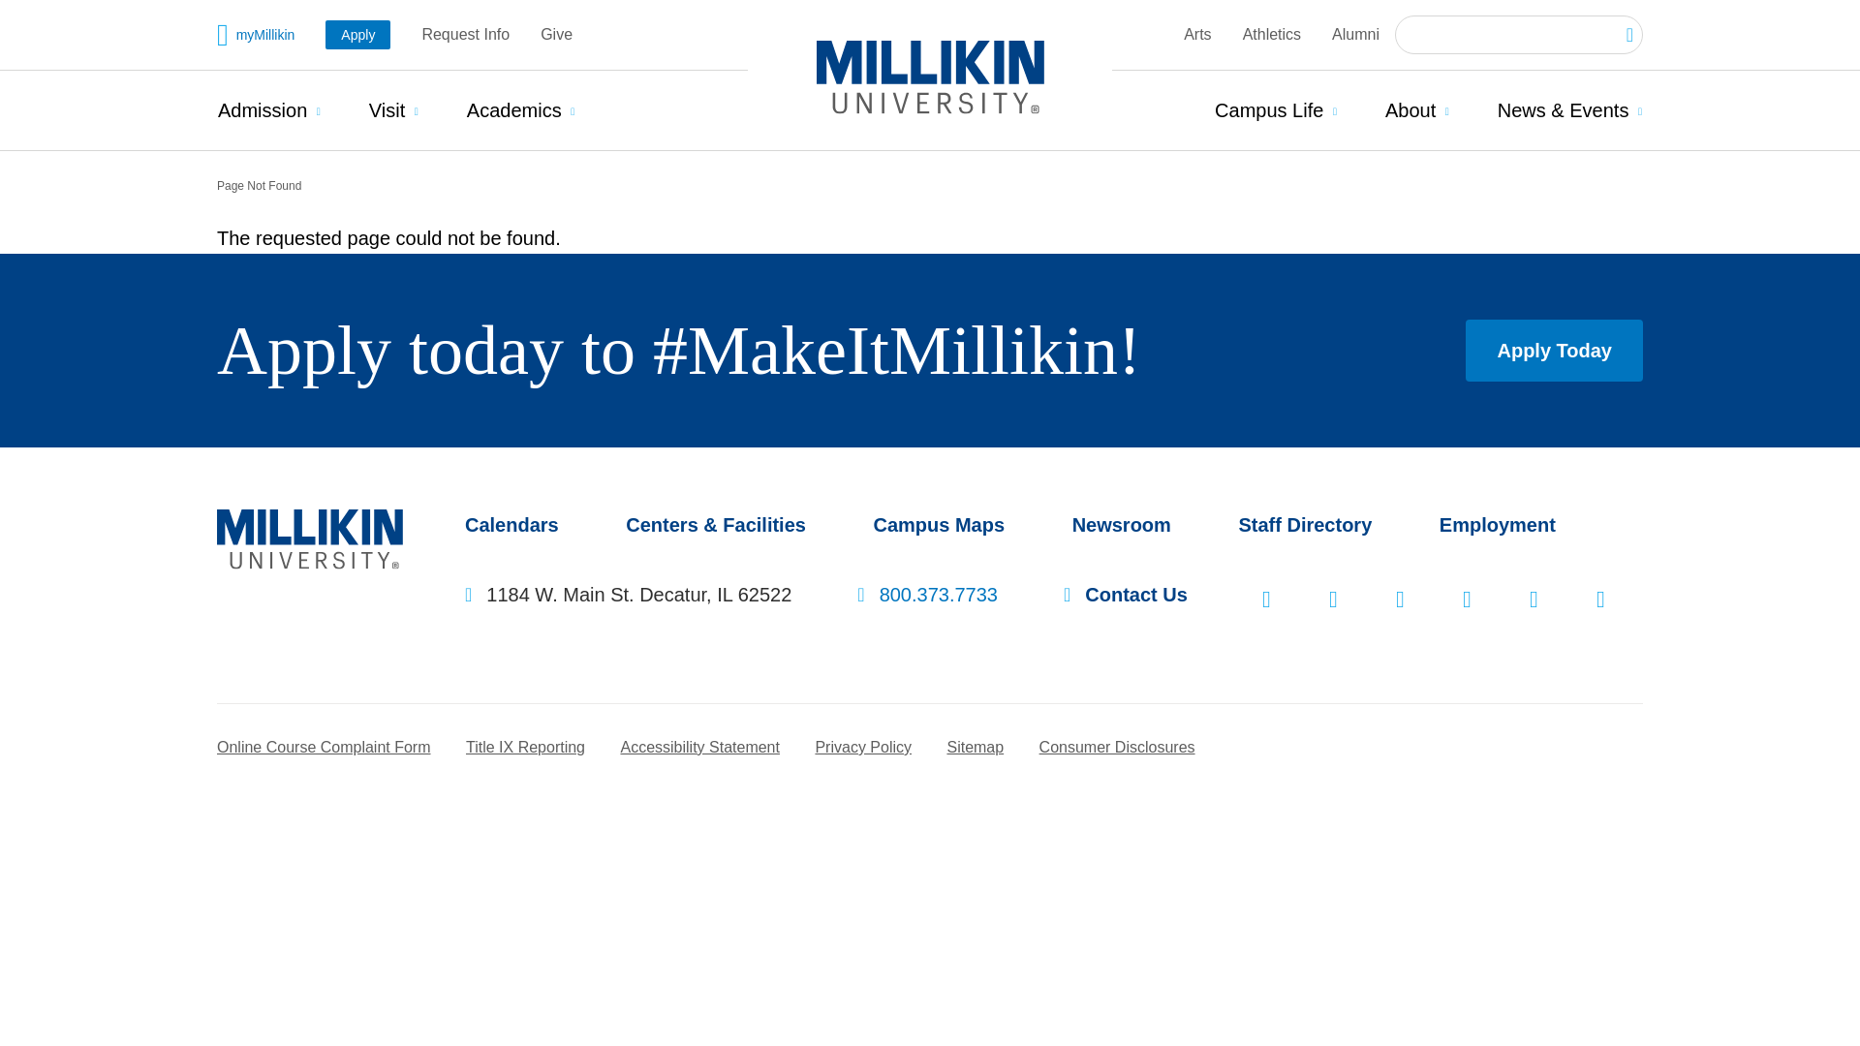 This screenshot has height=1046, width=1860. What do you see at coordinates (268, 110) in the screenshot?
I see `Admission` at bounding box center [268, 110].